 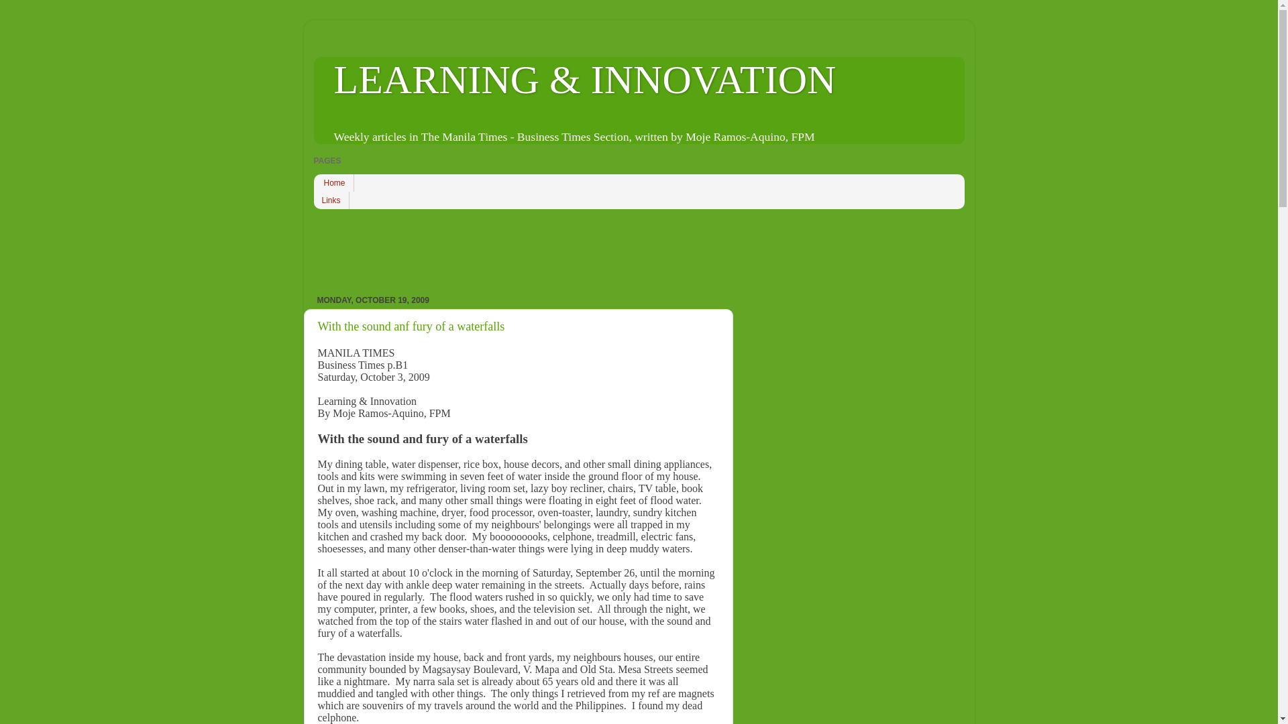 What do you see at coordinates (334, 183) in the screenshot?
I see `Home` at bounding box center [334, 183].